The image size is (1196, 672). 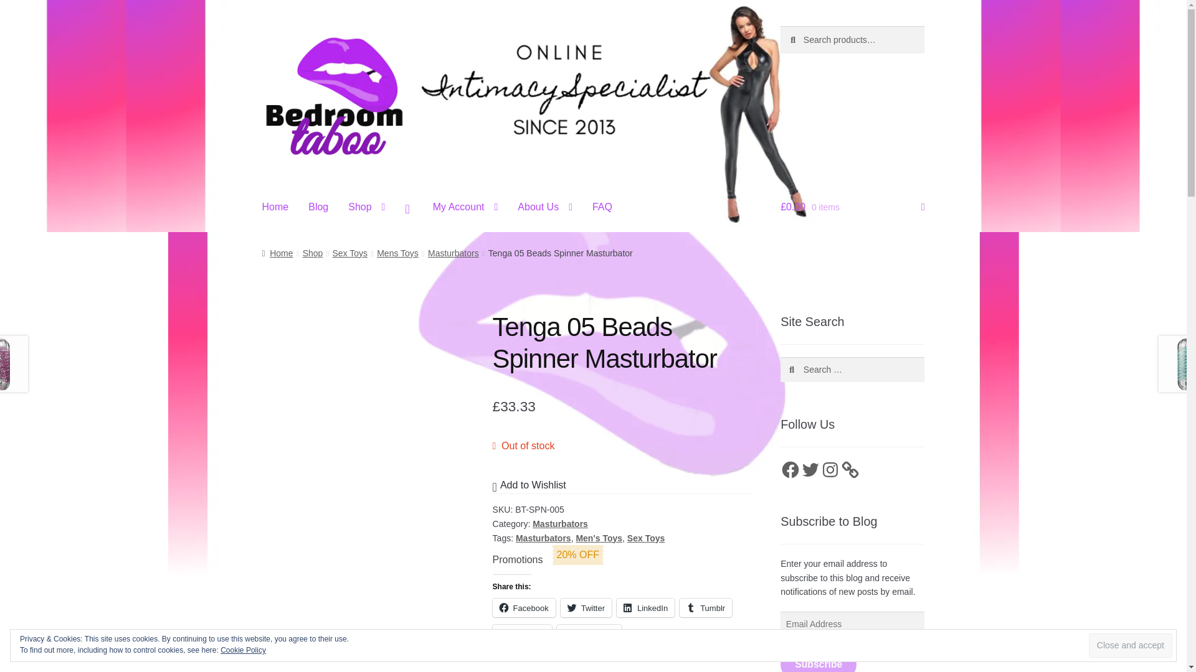 I want to click on My Account, so click(x=466, y=207).